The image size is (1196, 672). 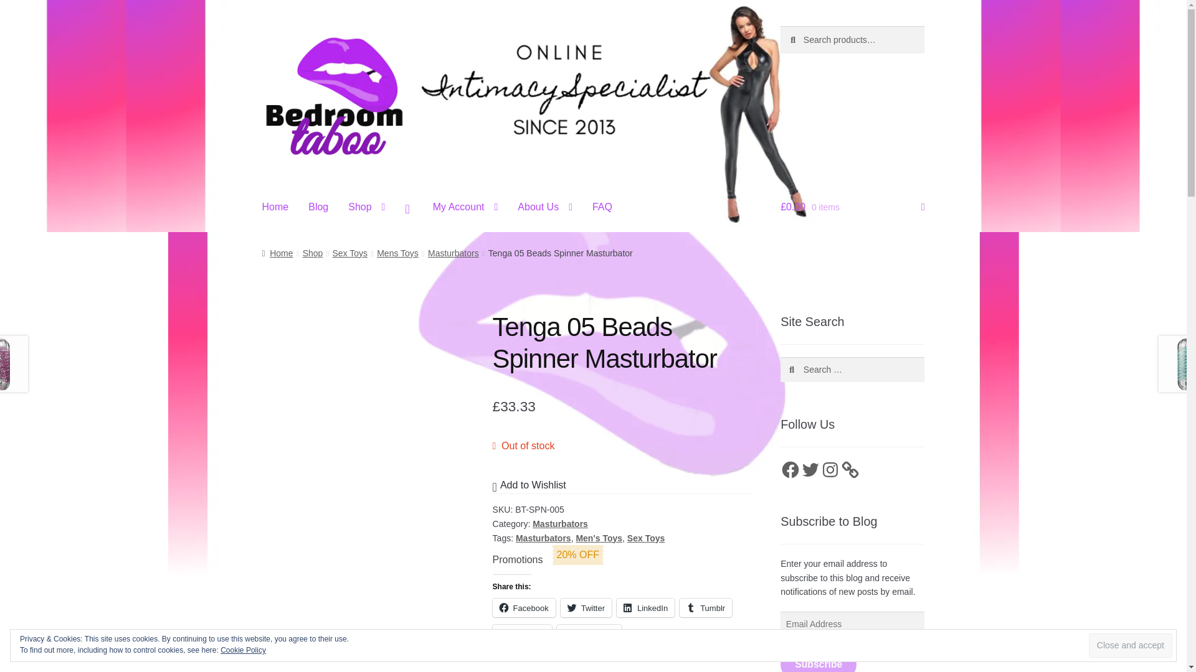 I want to click on My Account, so click(x=466, y=207).